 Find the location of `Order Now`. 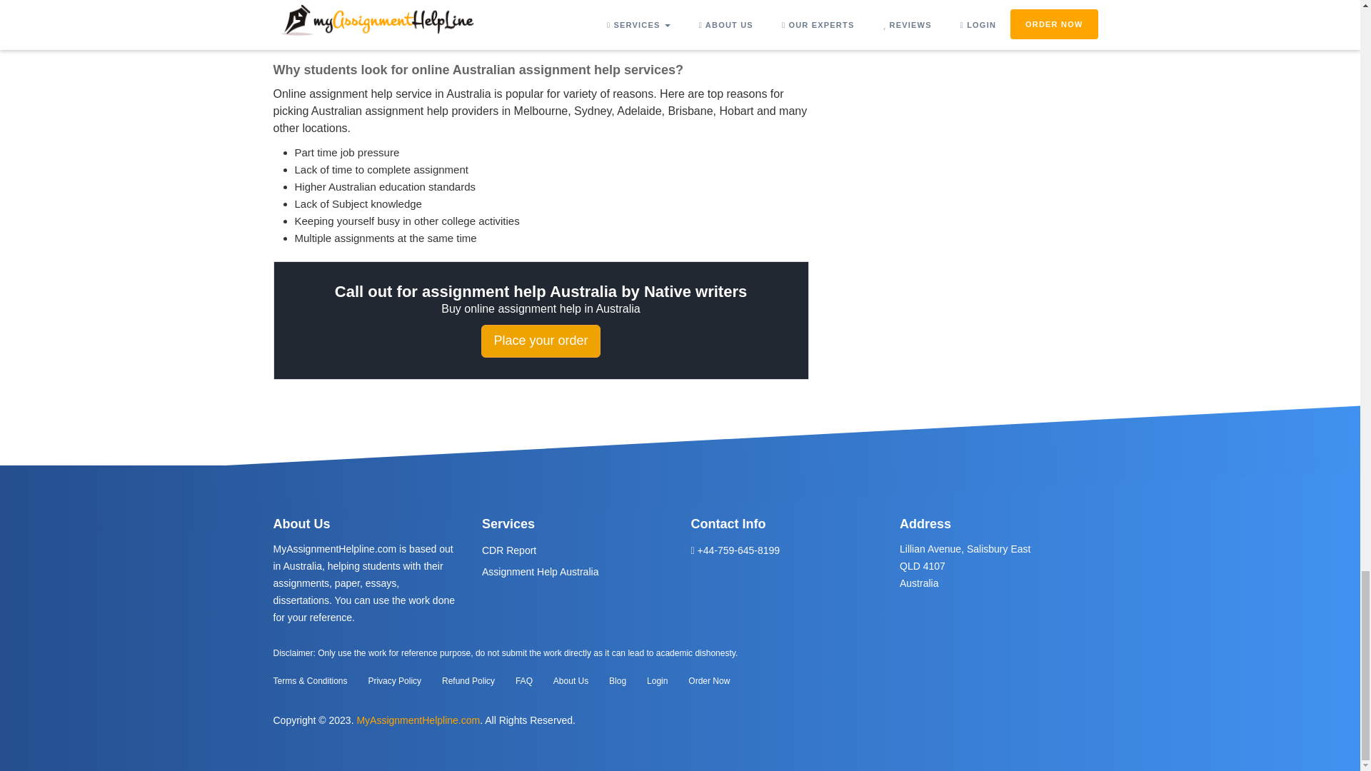

Order Now is located at coordinates (708, 681).